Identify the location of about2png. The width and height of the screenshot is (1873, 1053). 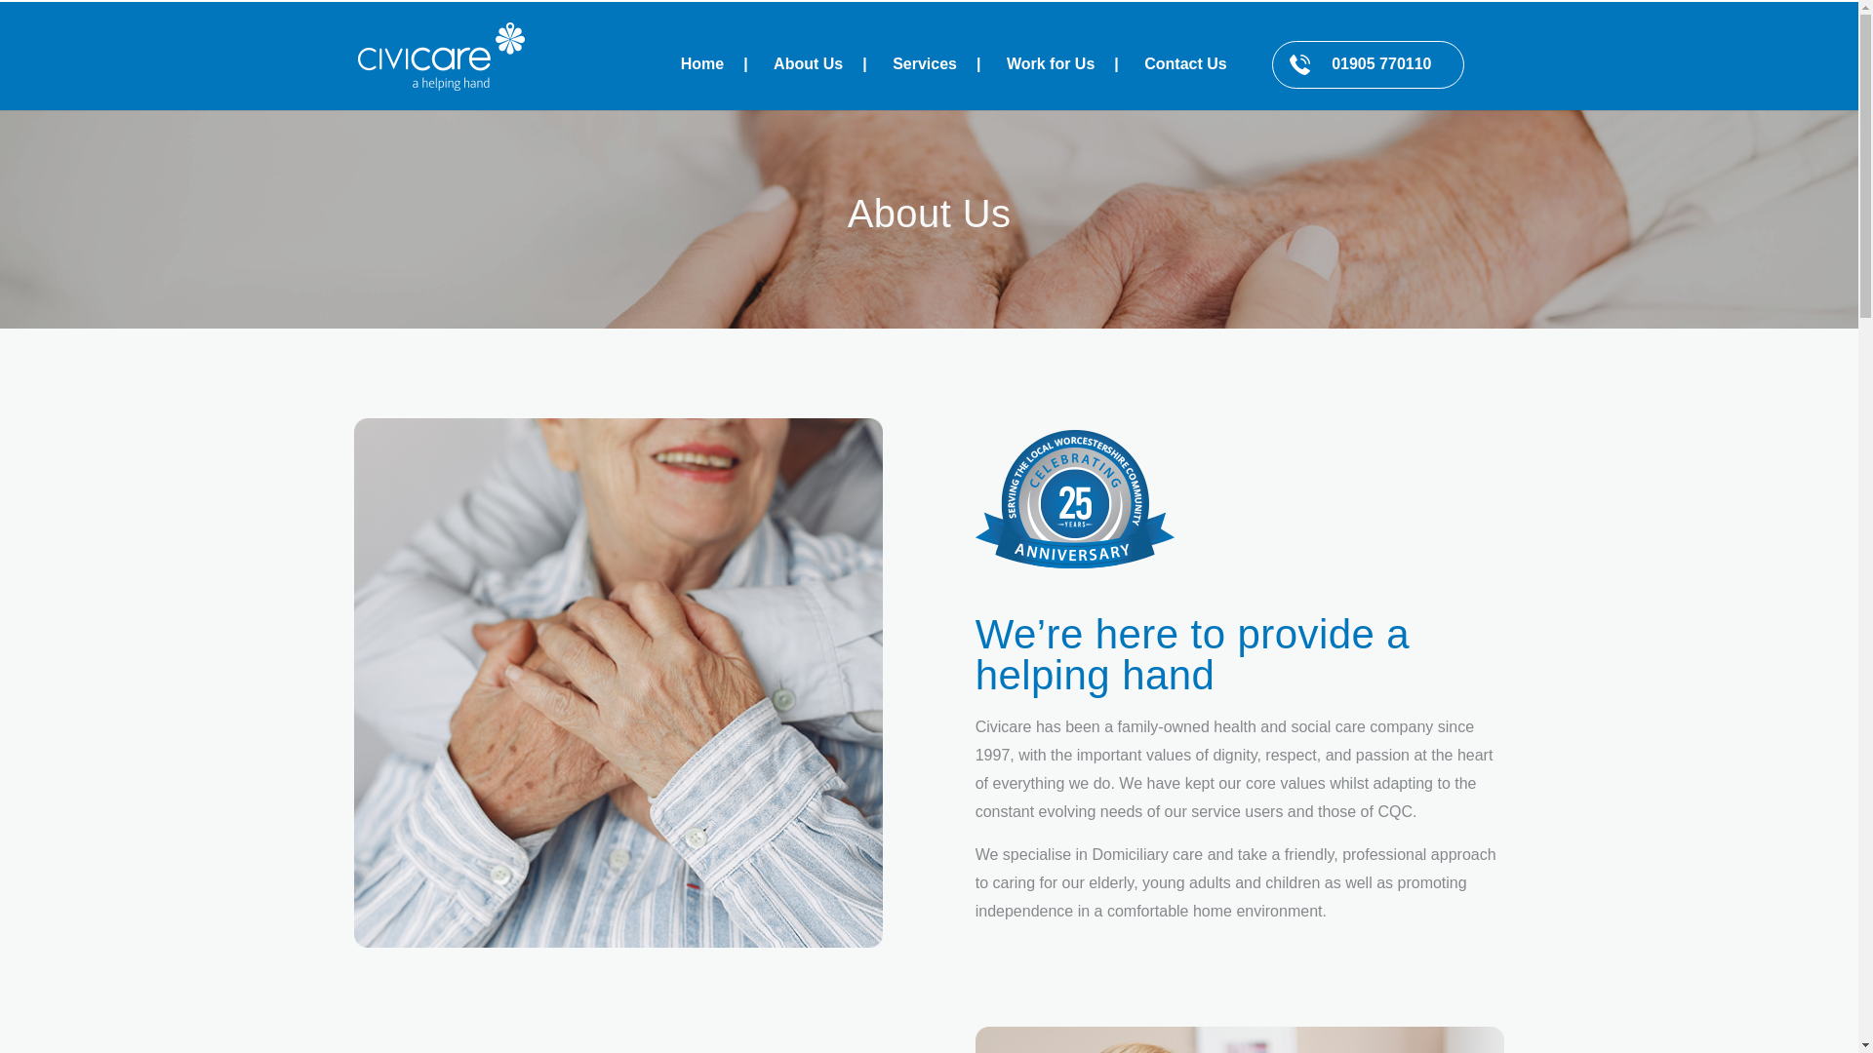
(1241, 1039).